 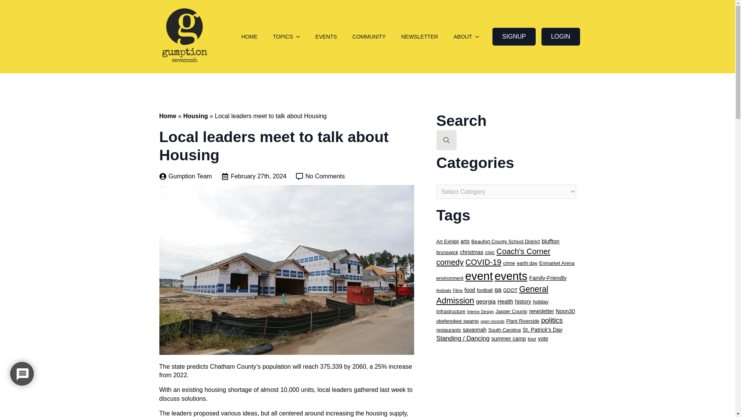 I want to click on NEWSLETTER, so click(x=420, y=37).